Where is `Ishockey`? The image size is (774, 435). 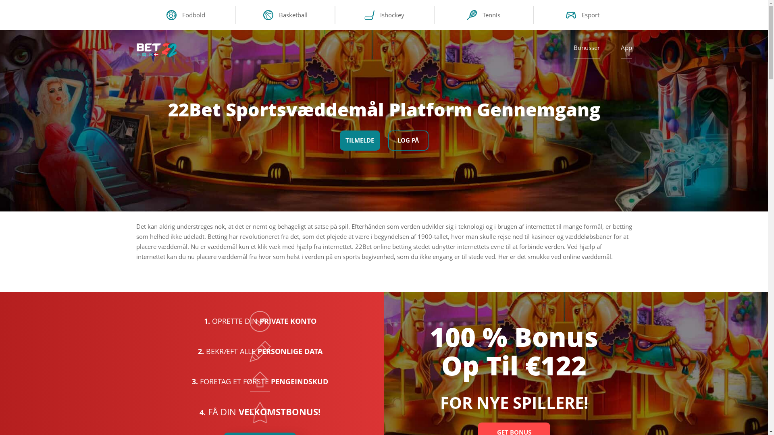
Ishockey is located at coordinates (369, 15).